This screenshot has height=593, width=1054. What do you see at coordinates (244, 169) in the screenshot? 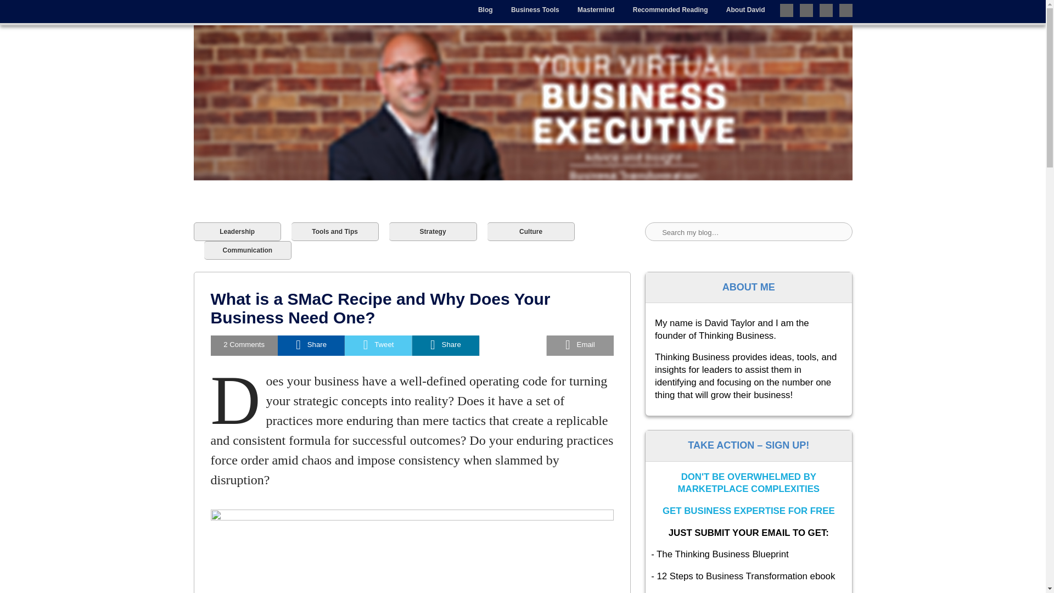
I see `Comment on this Post` at bounding box center [244, 169].